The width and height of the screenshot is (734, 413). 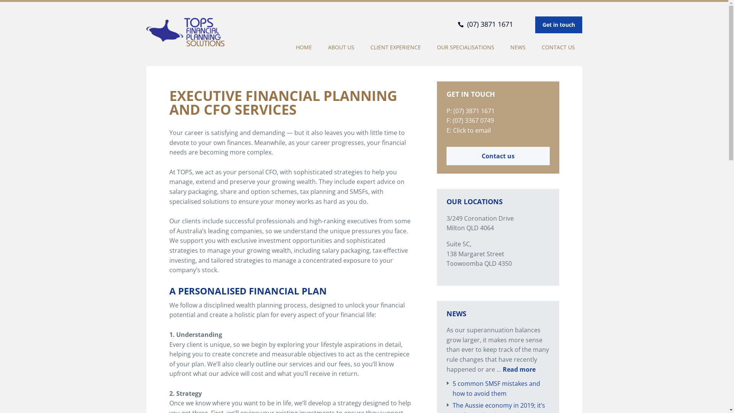 I want to click on Read more, so click(x=519, y=369).